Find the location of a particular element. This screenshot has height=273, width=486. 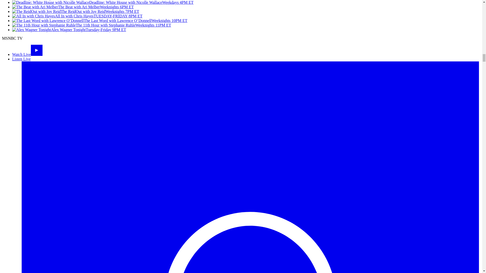

All In with Chris HayesTUESDAY-FRIDAY 8PM ET is located at coordinates (77, 16).